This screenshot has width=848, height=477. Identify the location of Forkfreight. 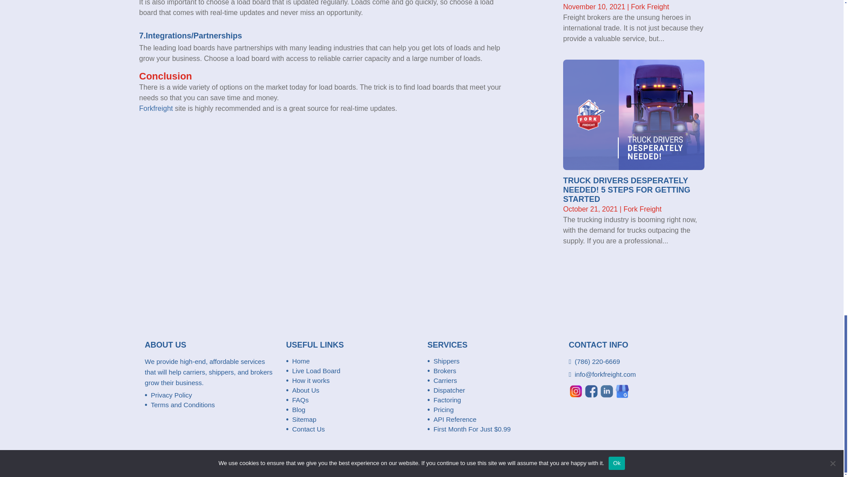
(155, 108).